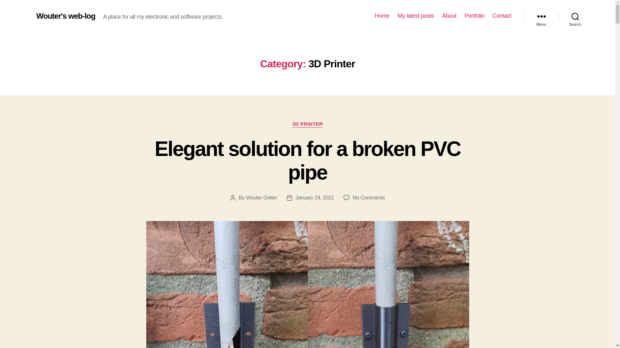 This screenshot has width=620, height=348. What do you see at coordinates (575, 16) in the screenshot?
I see `Wouter Gritter` at bounding box center [575, 16].